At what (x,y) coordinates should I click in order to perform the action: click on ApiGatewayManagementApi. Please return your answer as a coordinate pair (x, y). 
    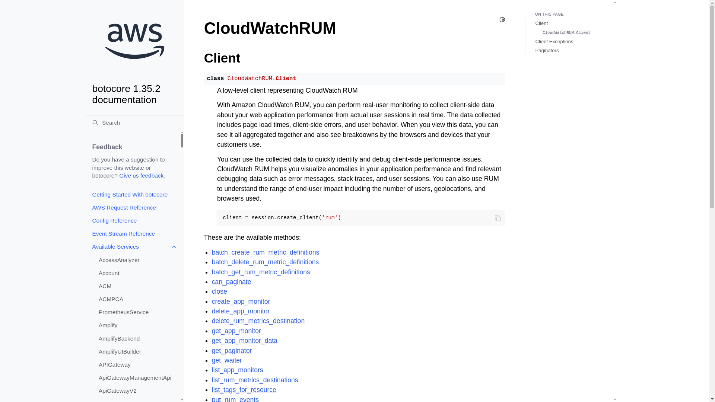
    Looking at the image, I should click on (136, 377).